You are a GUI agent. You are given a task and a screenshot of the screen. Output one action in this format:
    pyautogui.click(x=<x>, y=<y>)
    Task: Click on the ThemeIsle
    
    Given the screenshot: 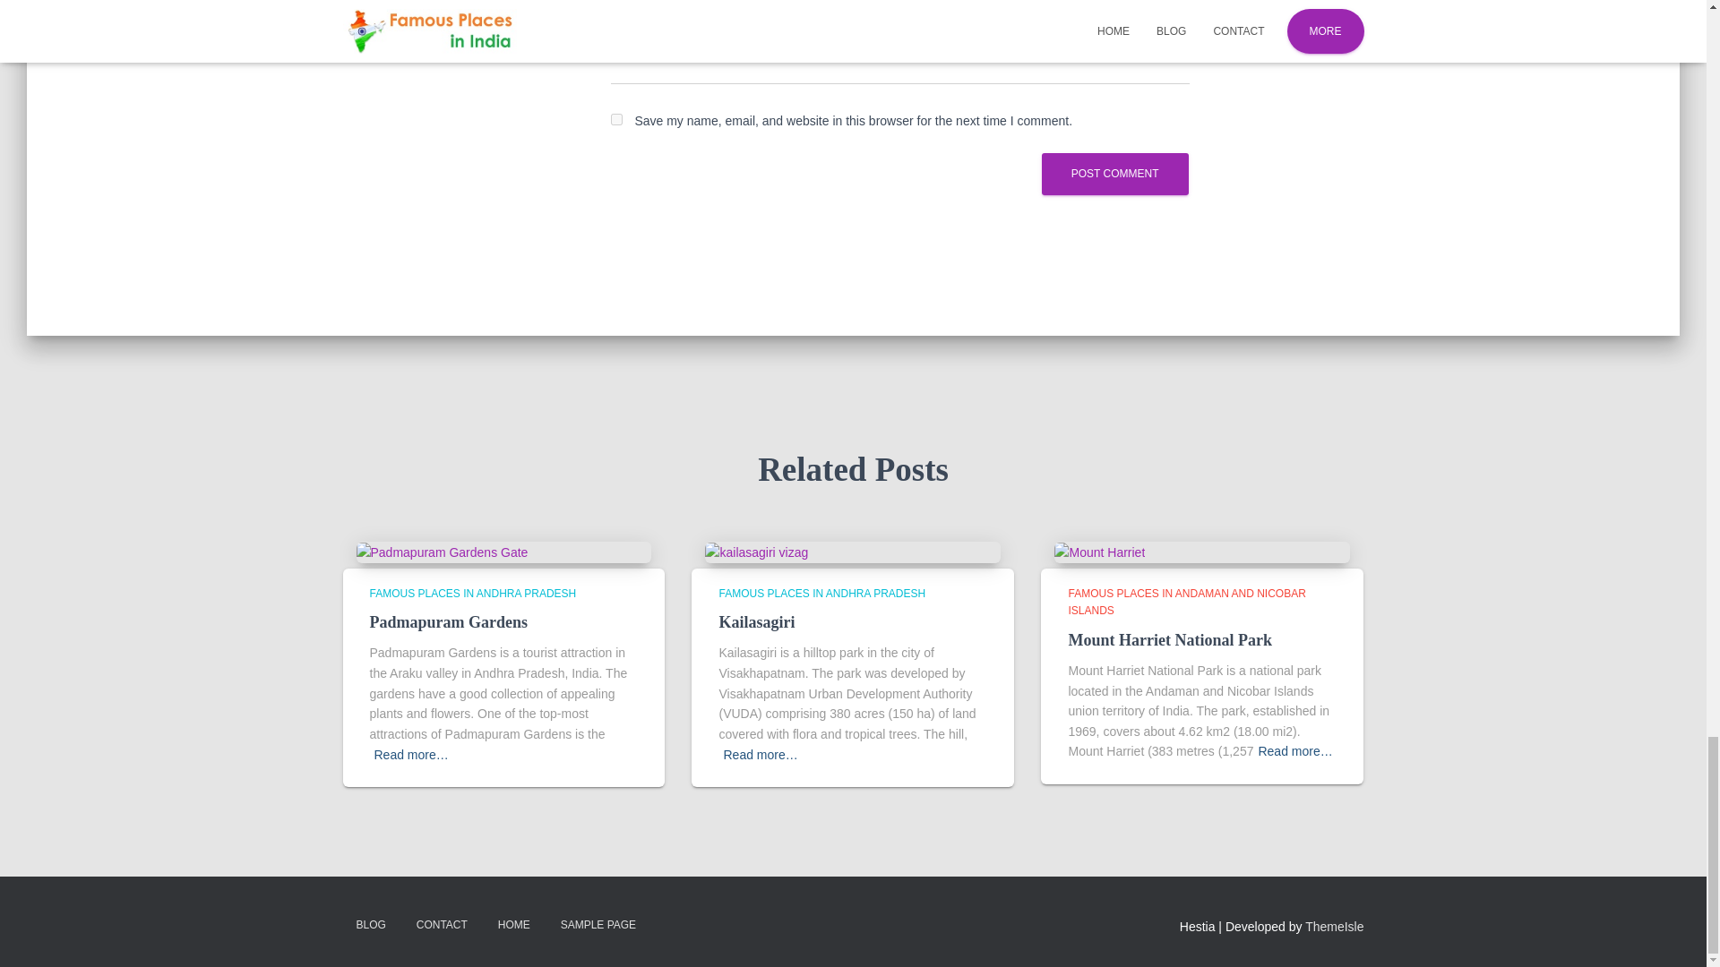 What is the action you would take?
    pyautogui.click(x=1335, y=927)
    